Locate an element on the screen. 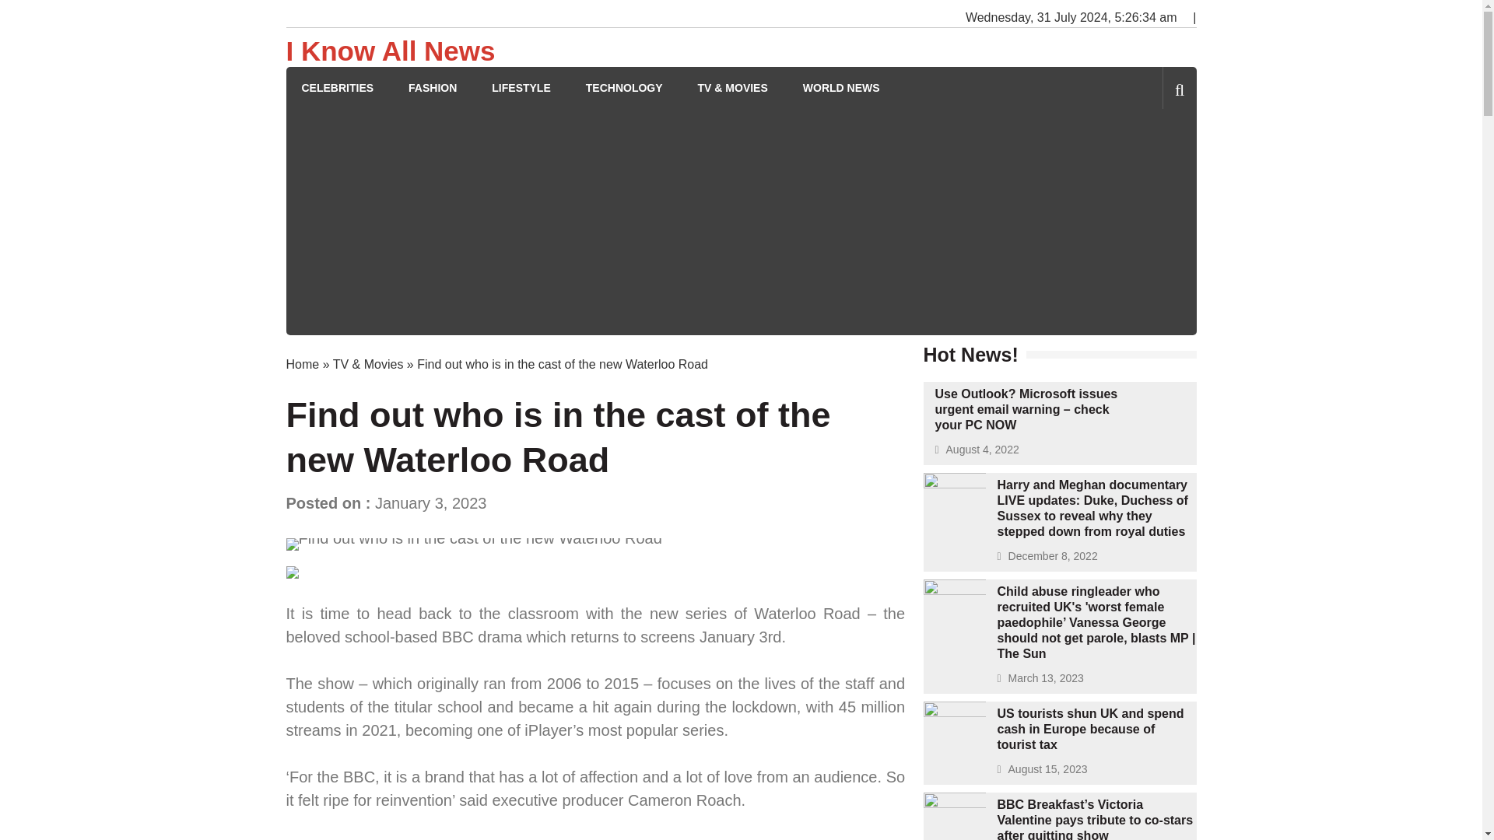  Search is located at coordinates (1153, 154).